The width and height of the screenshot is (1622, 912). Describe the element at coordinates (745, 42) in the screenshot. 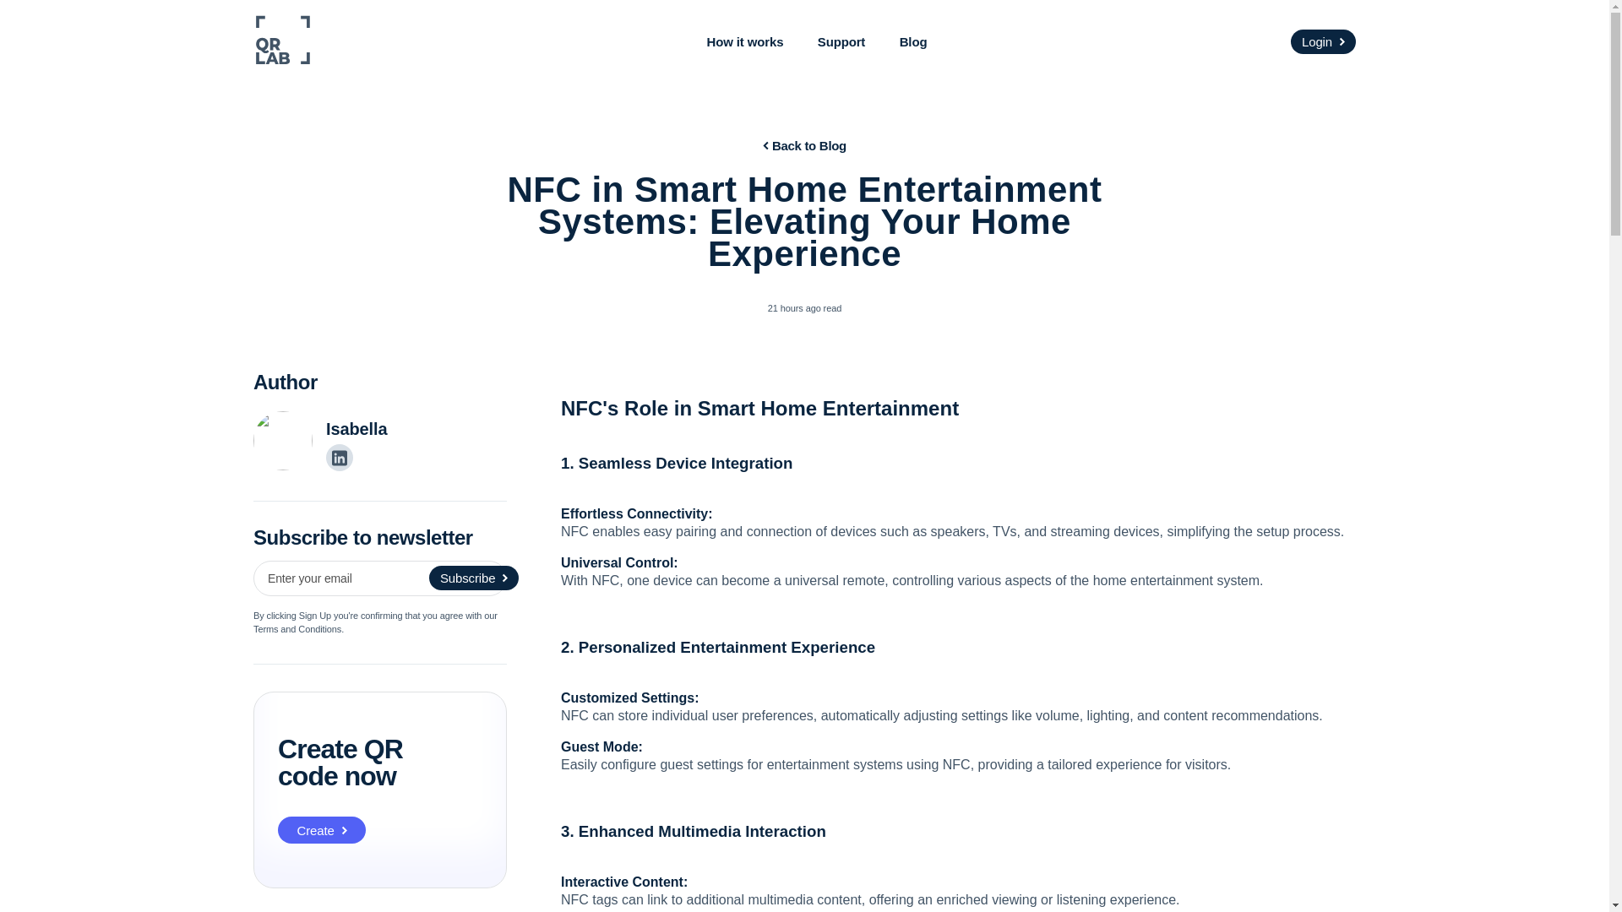

I see `How it works` at that location.